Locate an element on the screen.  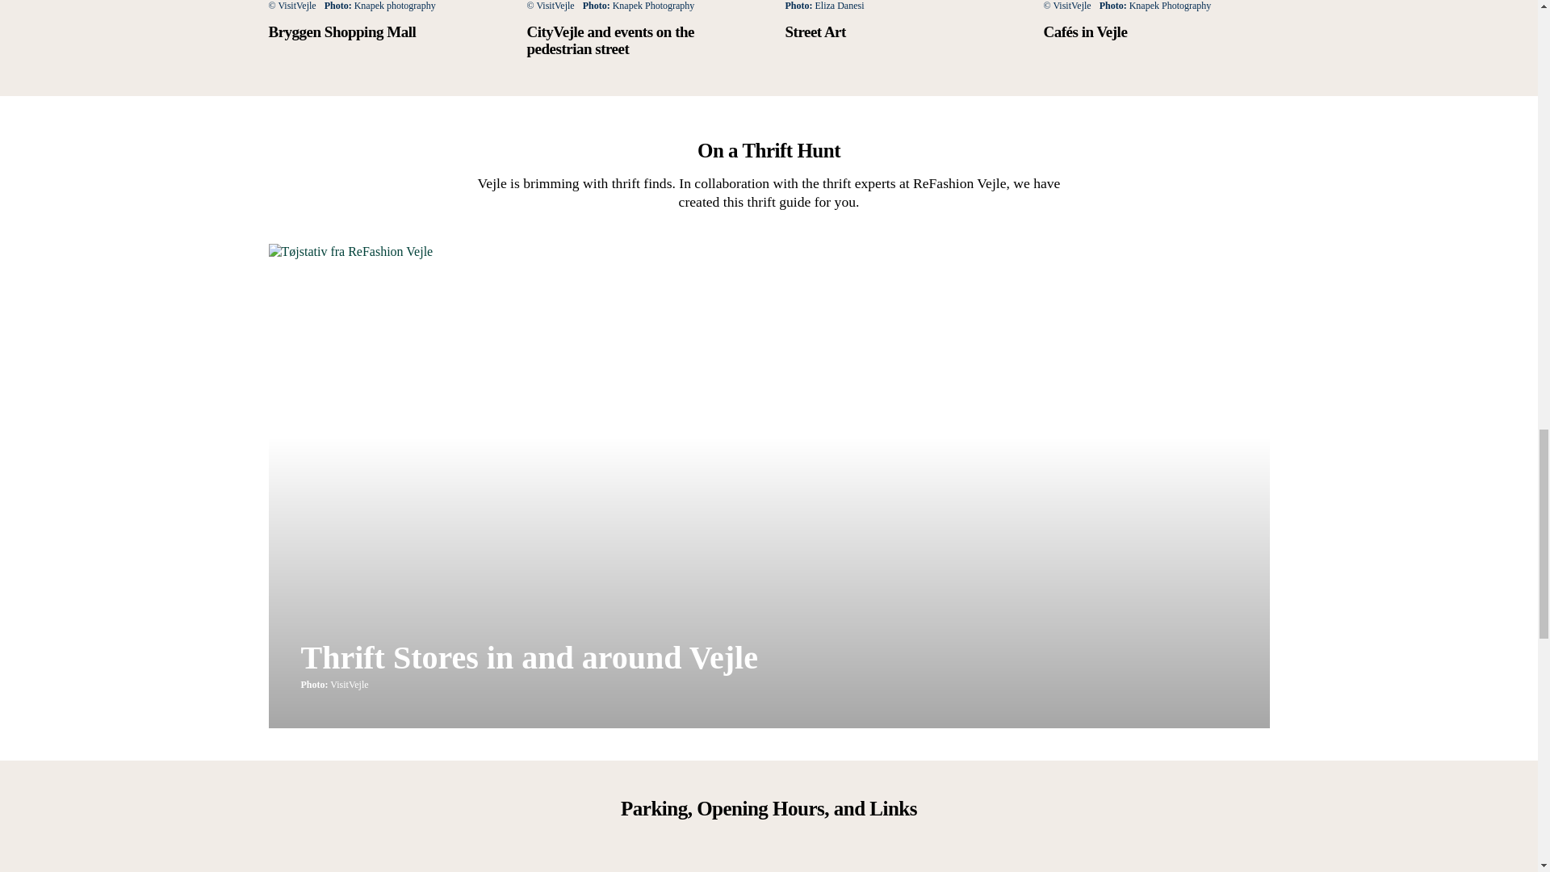
See informaiton about the indoor shopping mall  is located at coordinates (381, 19).